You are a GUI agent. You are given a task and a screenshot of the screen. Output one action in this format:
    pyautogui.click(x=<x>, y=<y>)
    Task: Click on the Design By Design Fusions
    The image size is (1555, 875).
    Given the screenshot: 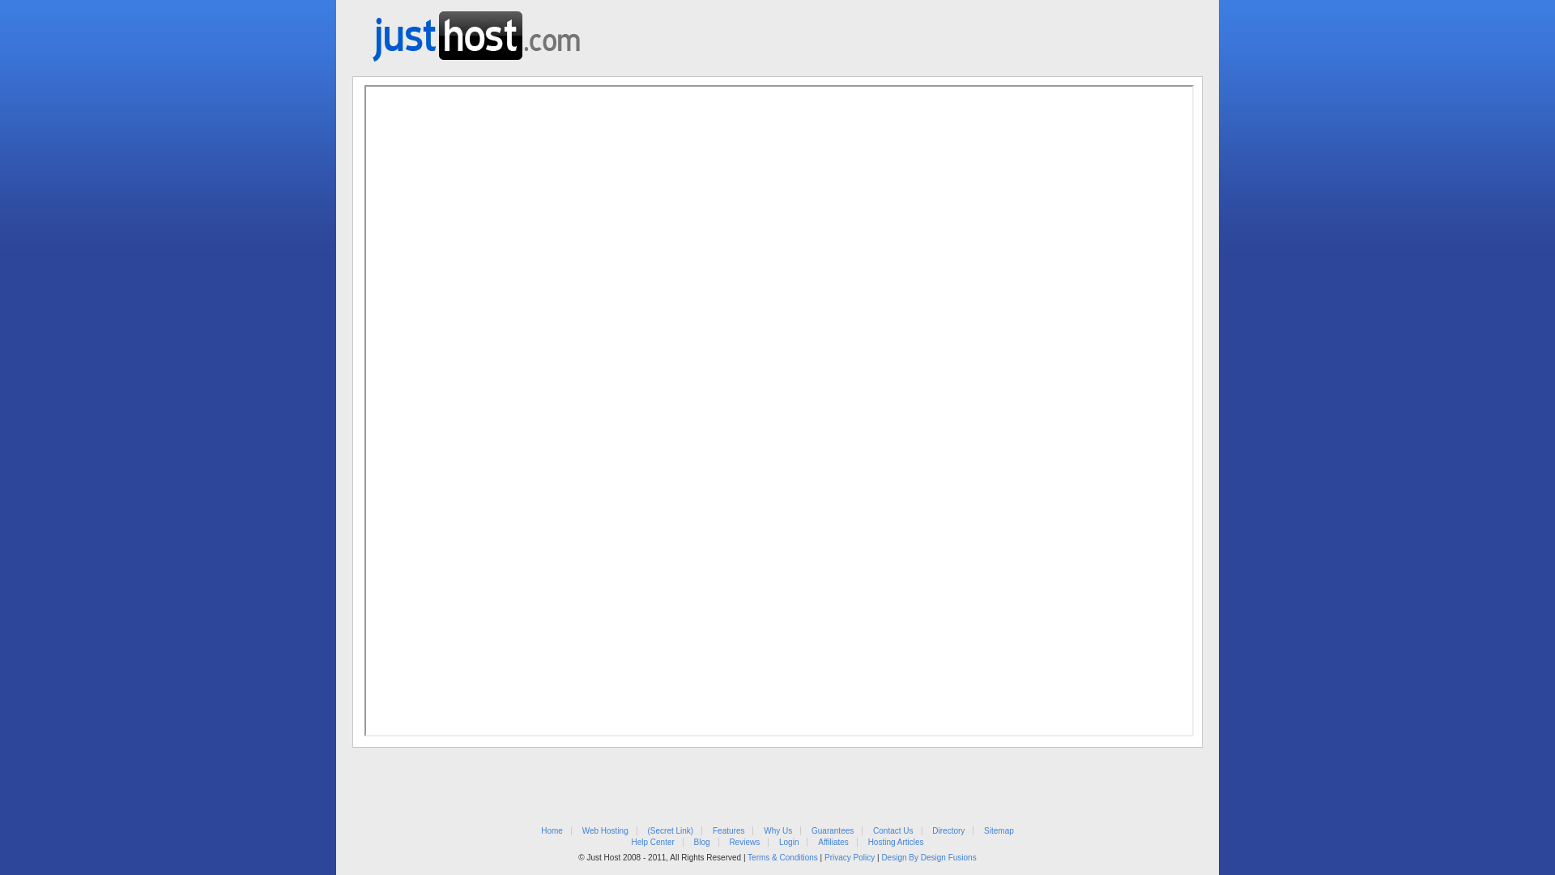 What is the action you would take?
    pyautogui.click(x=928, y=857)
    